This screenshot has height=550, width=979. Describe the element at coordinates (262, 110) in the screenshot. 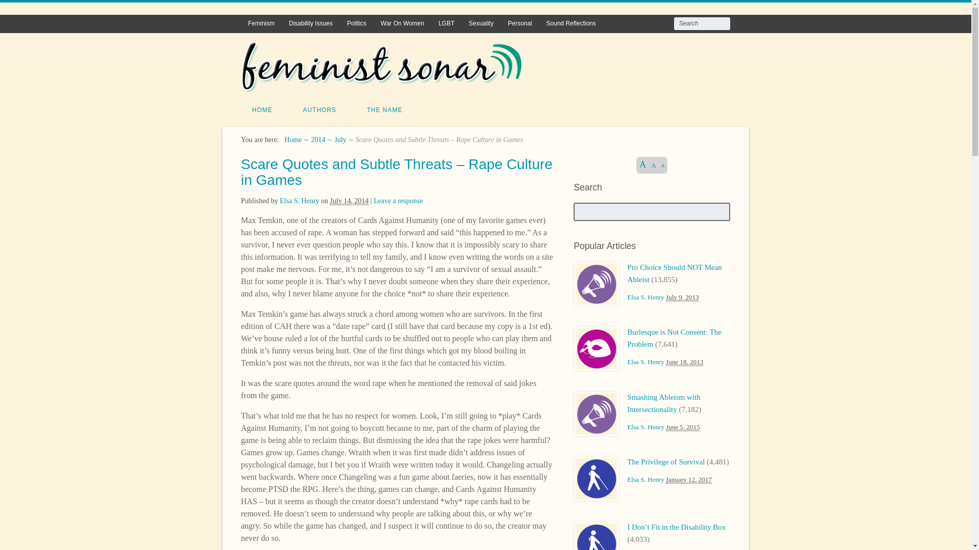

I see `HOME` at that location.